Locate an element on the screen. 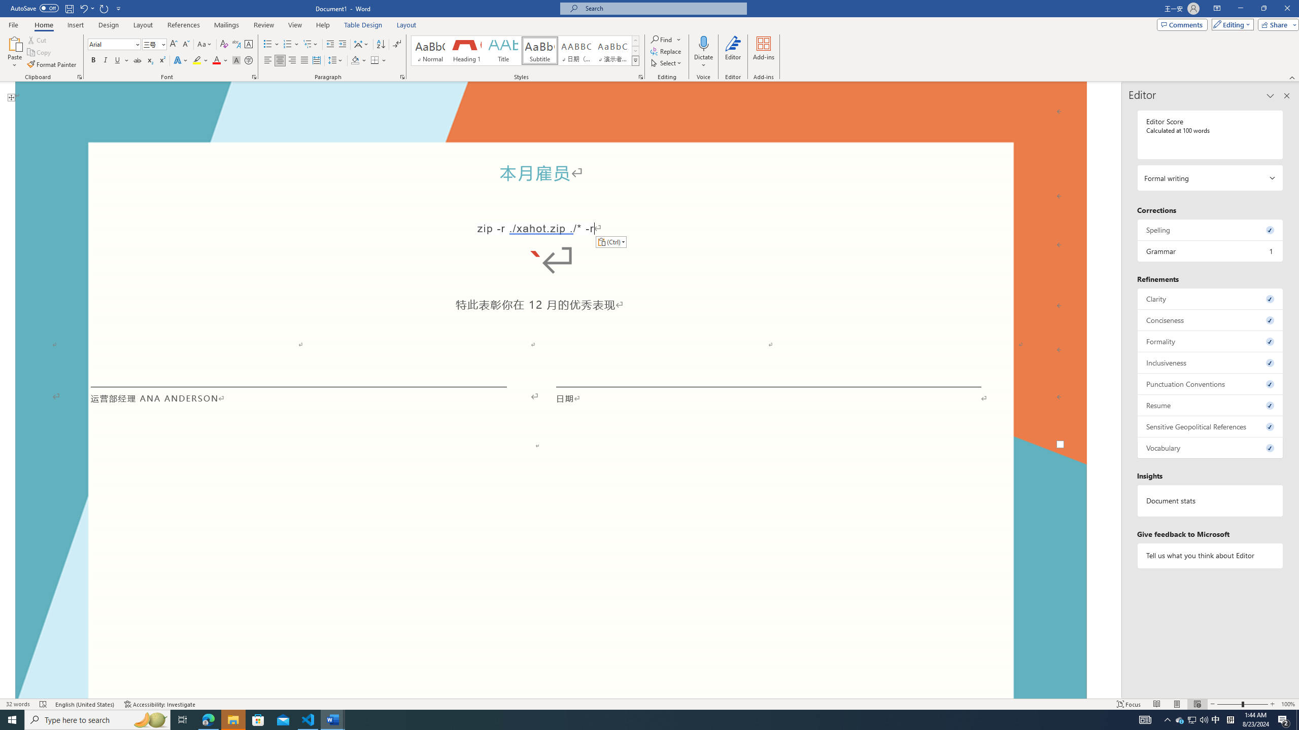 The height and width of the screenshot is (730, 1299). Bold is located at coordinates (93, 61).